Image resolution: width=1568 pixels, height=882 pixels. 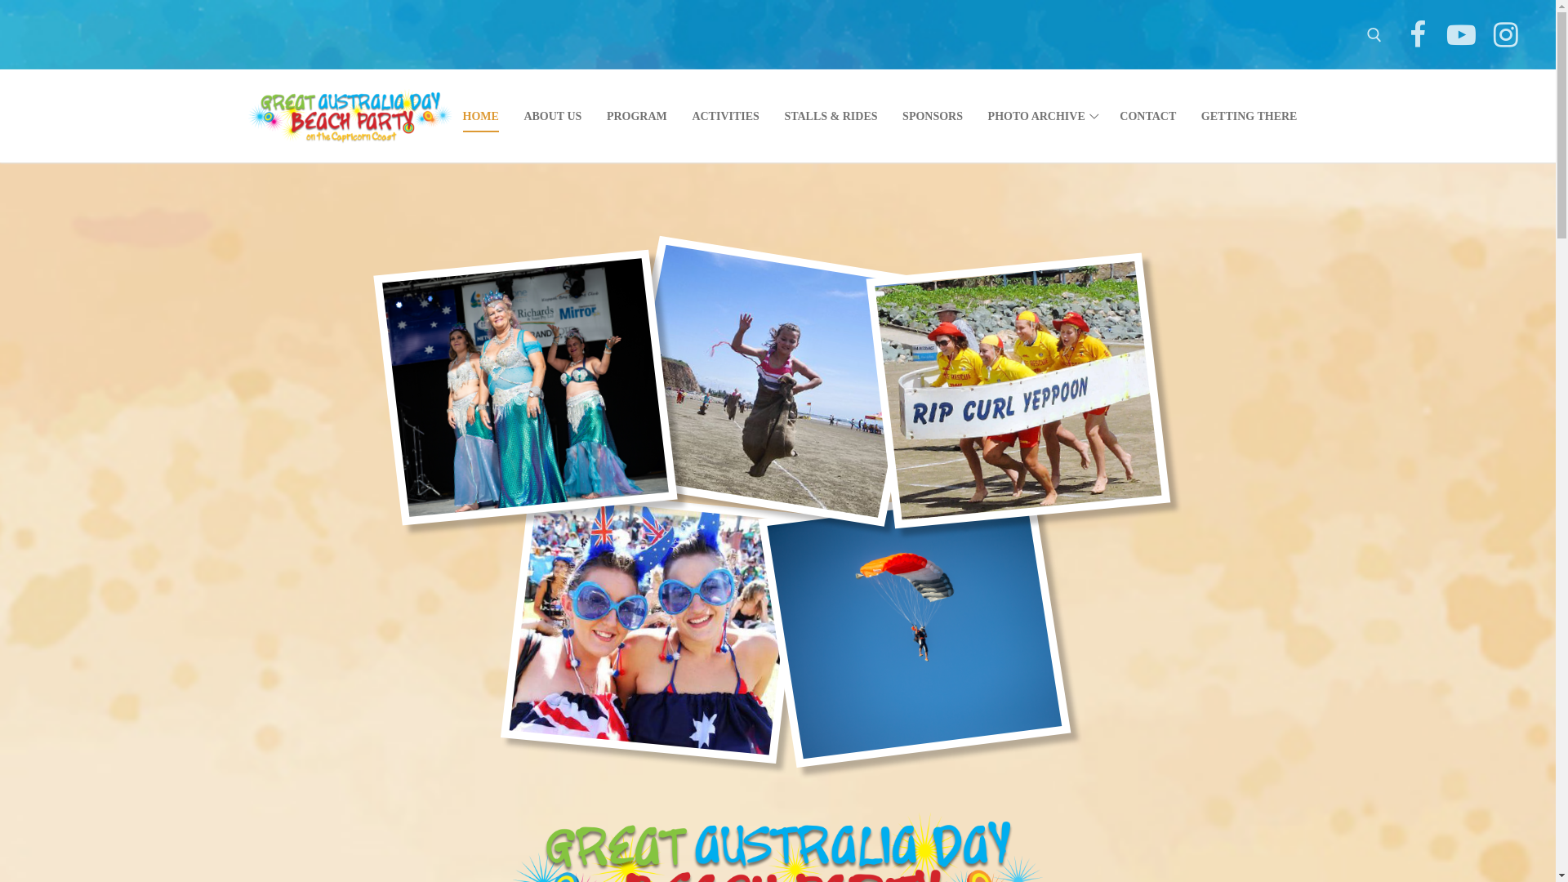 I want to click on PHOTO ARCHIVE
 , so click(x=1042, y=116).